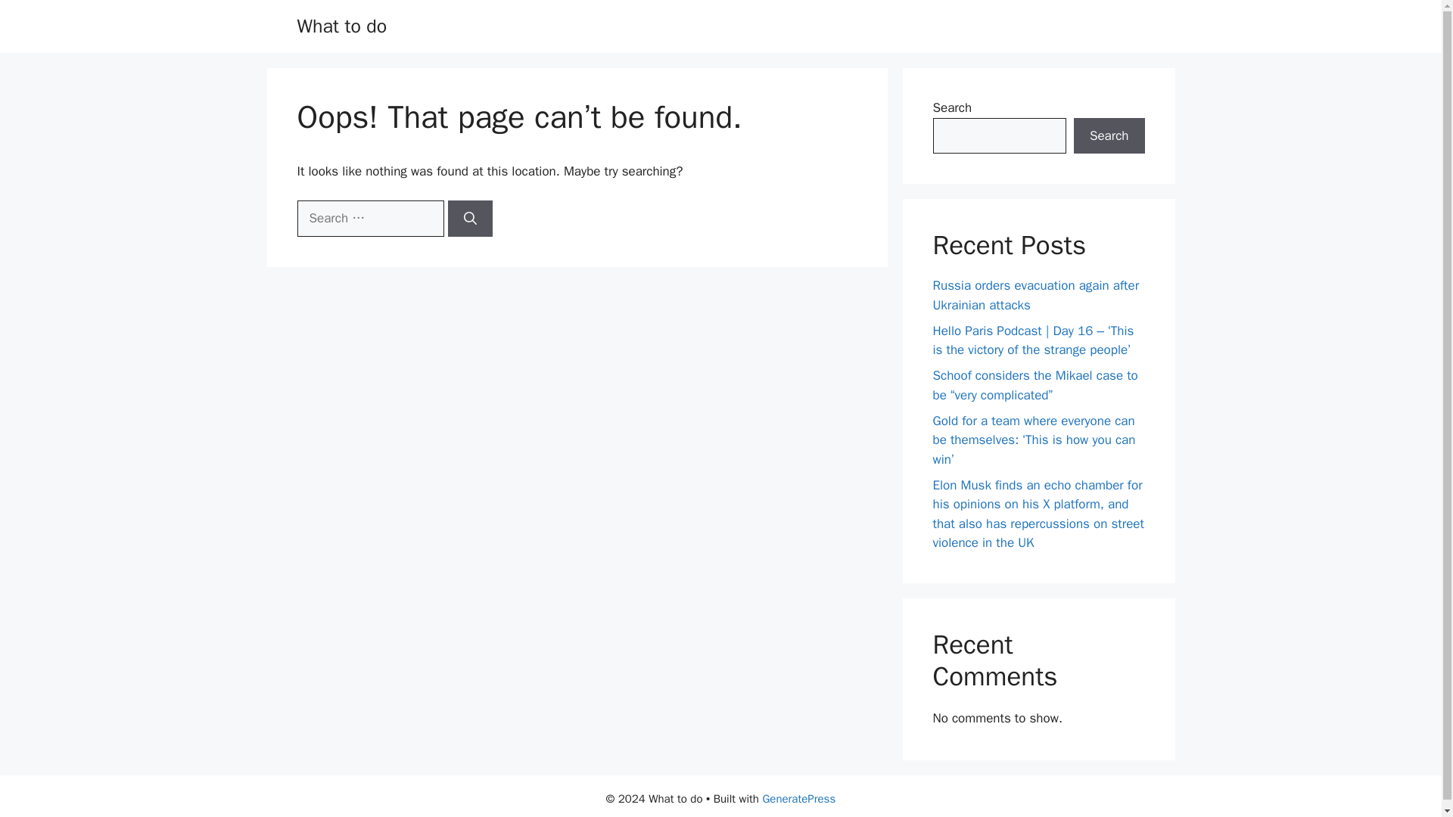  I want to click on Search for:, so click(369, 218).